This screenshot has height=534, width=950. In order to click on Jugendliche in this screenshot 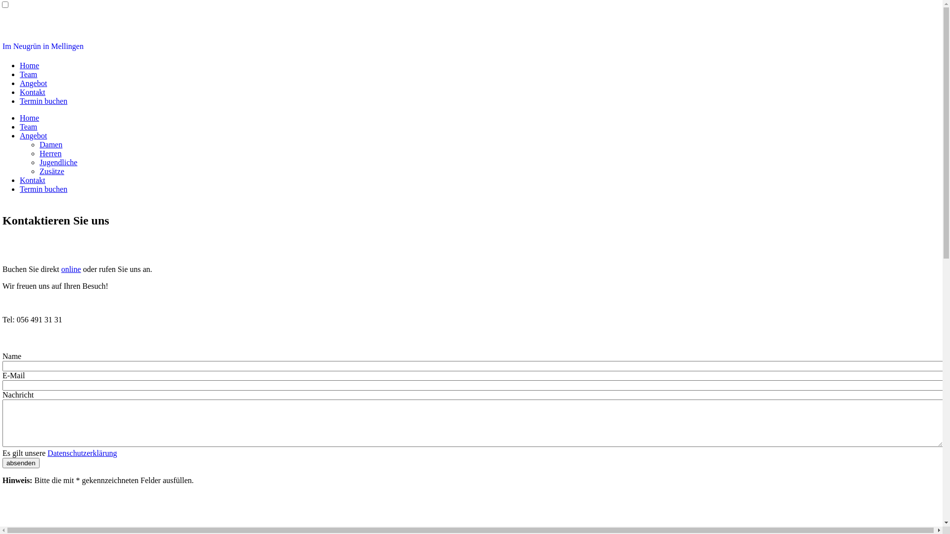, I will do `click(58, 162)`.